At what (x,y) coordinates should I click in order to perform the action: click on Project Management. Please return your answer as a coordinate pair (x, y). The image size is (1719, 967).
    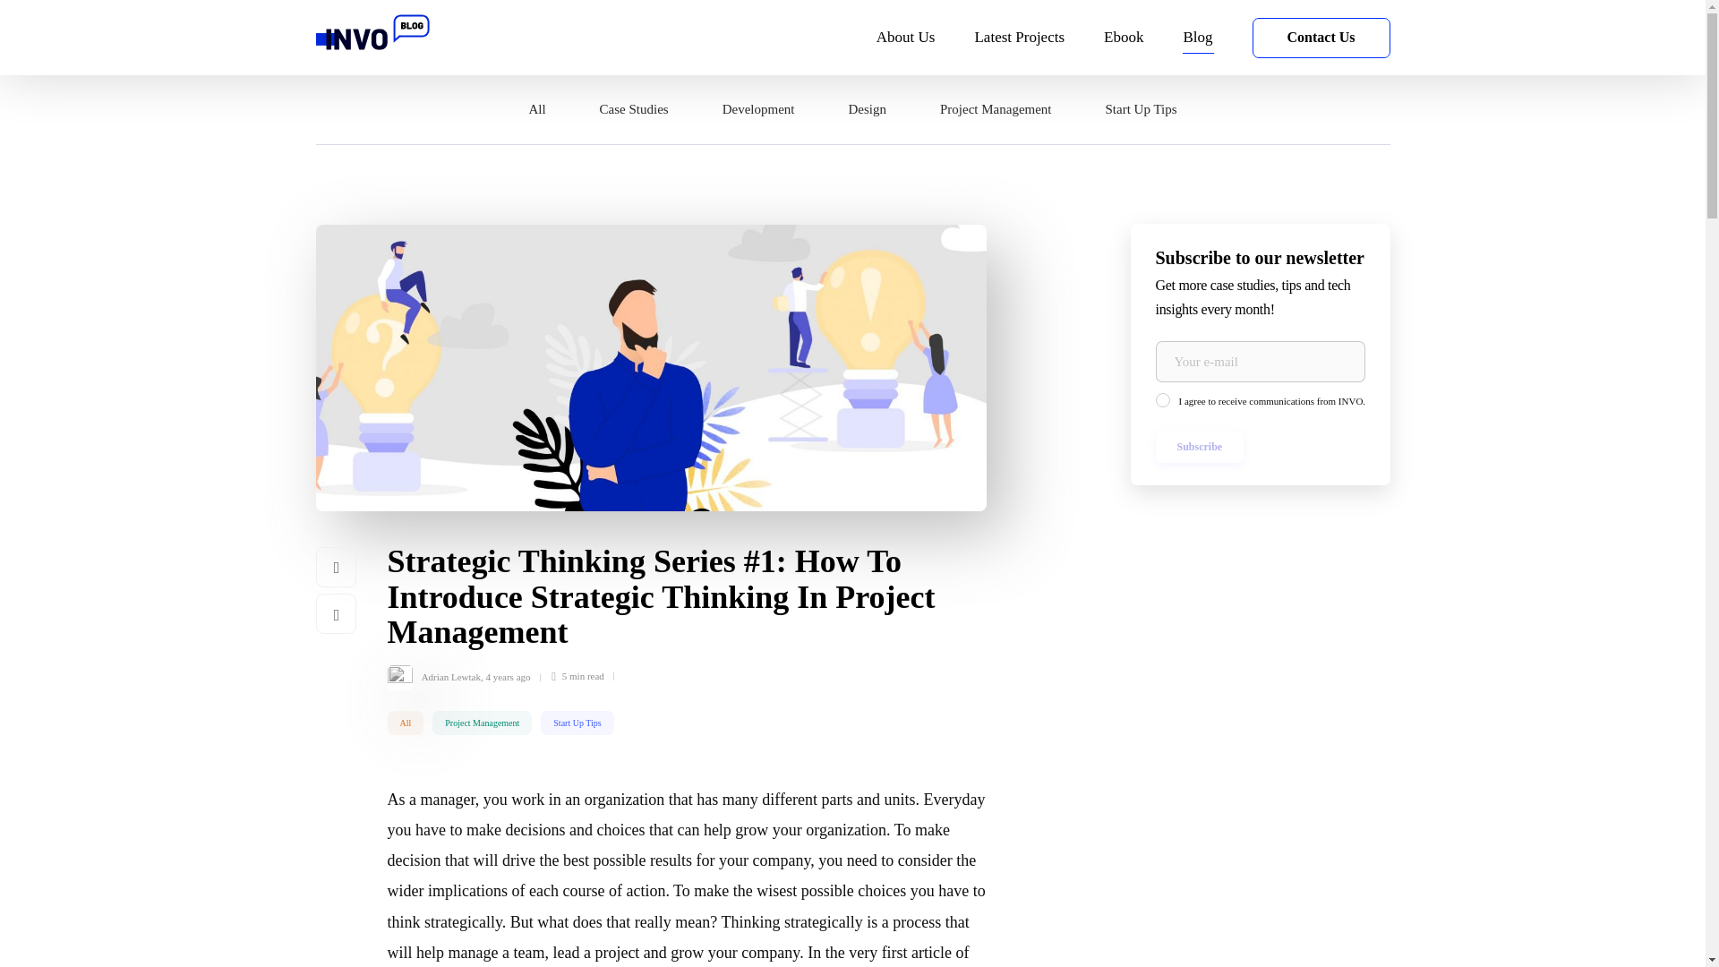
    Looking at the image, I should click on (482, 722).